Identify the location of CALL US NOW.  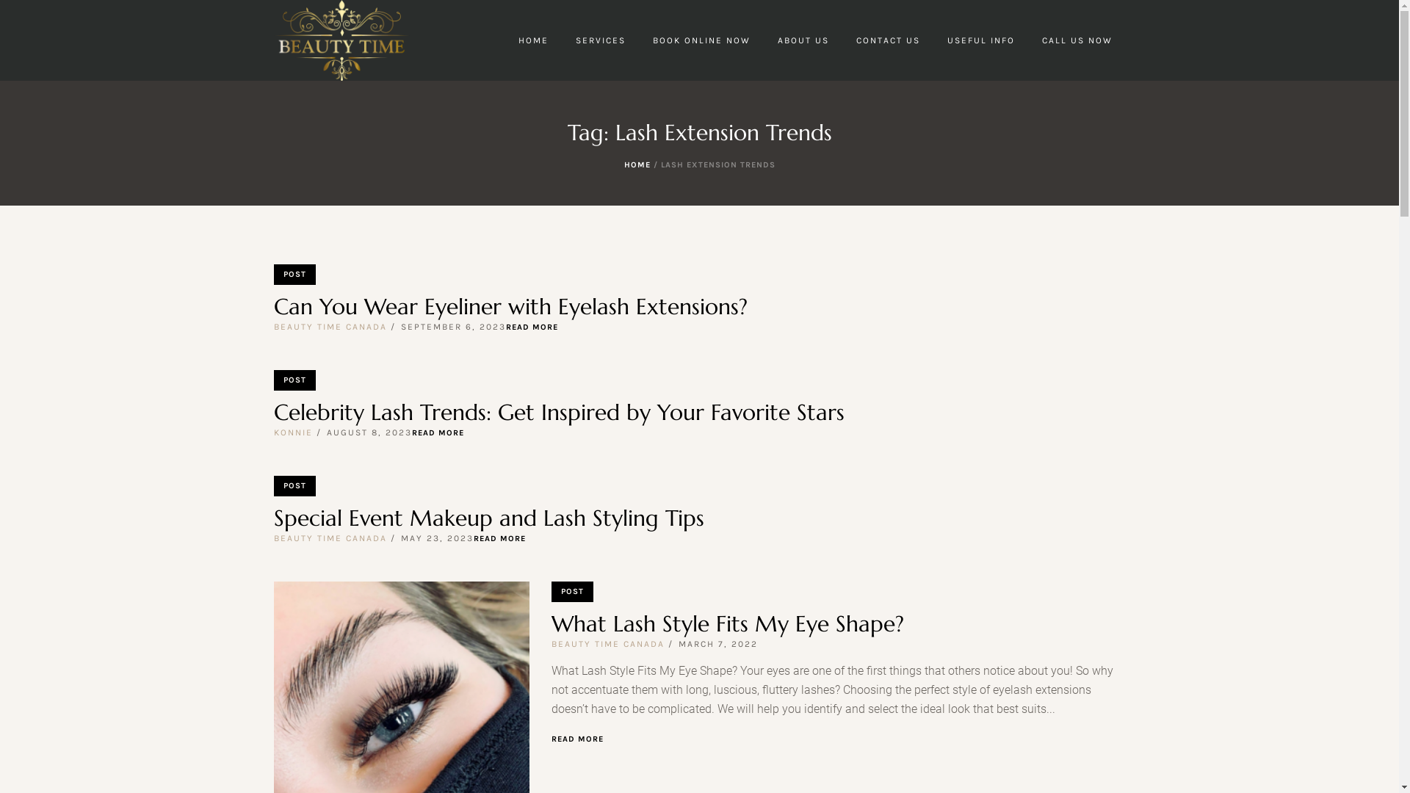
(1077, 40).